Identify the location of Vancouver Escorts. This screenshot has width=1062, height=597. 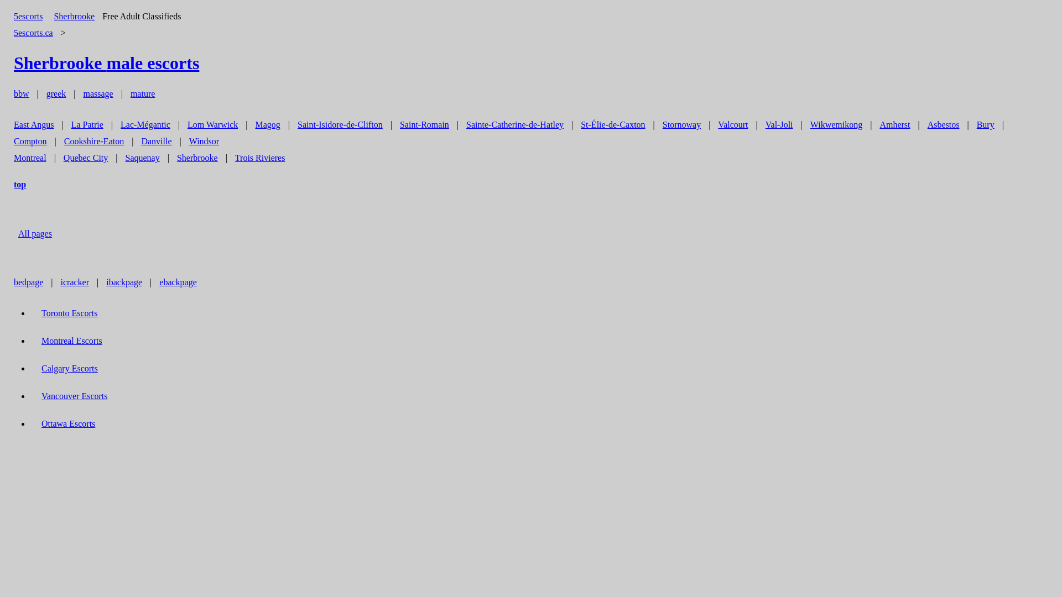
(75, 396).